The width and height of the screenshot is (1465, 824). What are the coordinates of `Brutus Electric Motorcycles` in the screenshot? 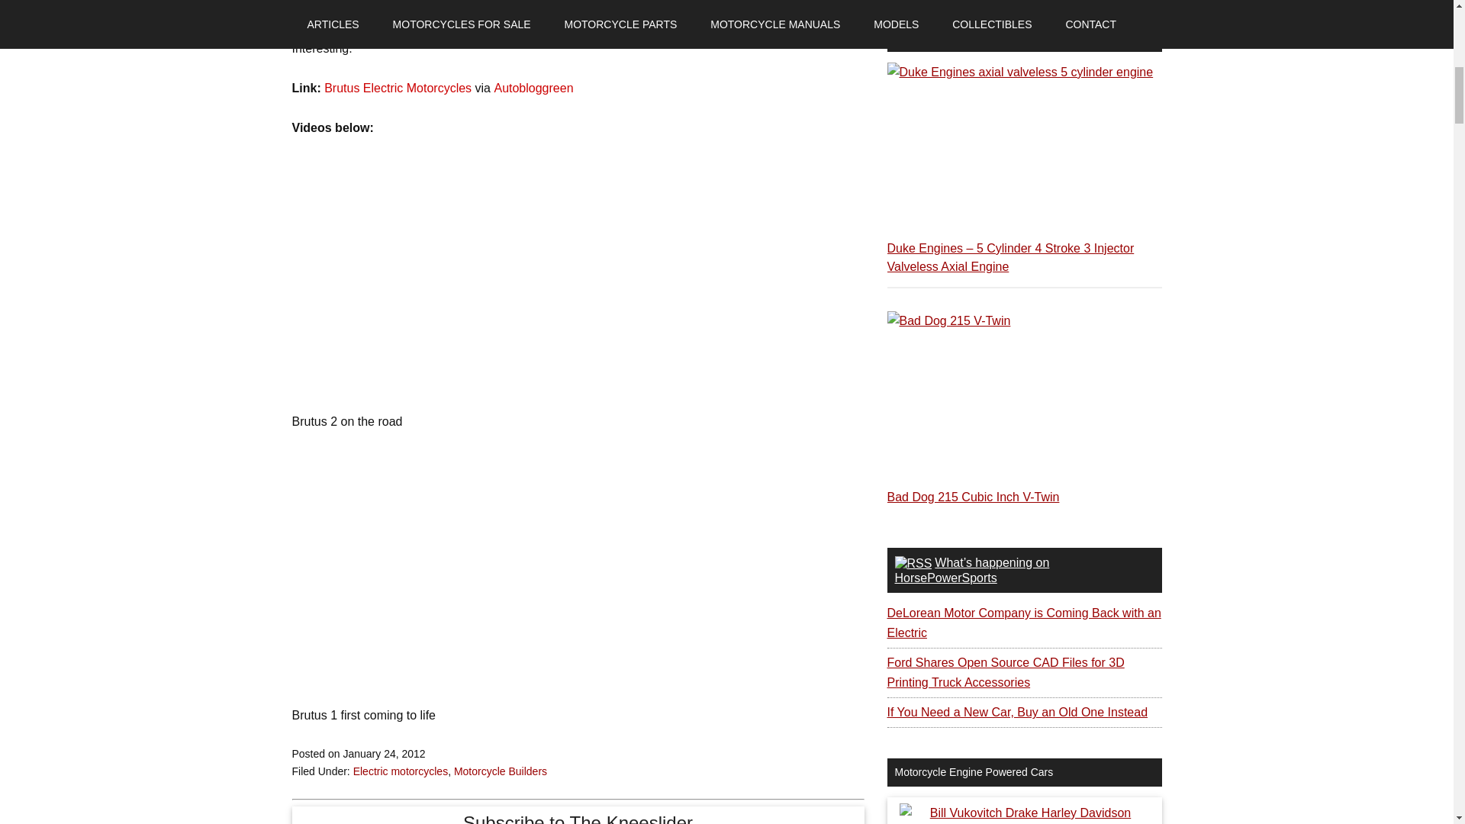 It's located at (398, 88).